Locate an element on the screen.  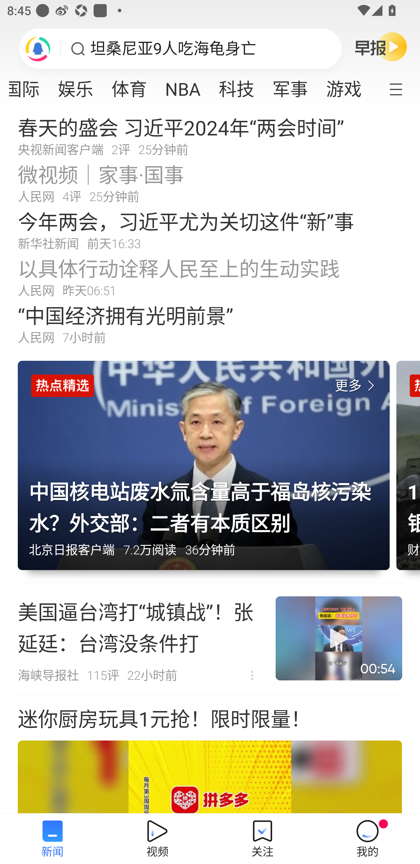
微视频｜家事·国事 人民网 4评 25分钟前 is located at coordinates (210, 183).